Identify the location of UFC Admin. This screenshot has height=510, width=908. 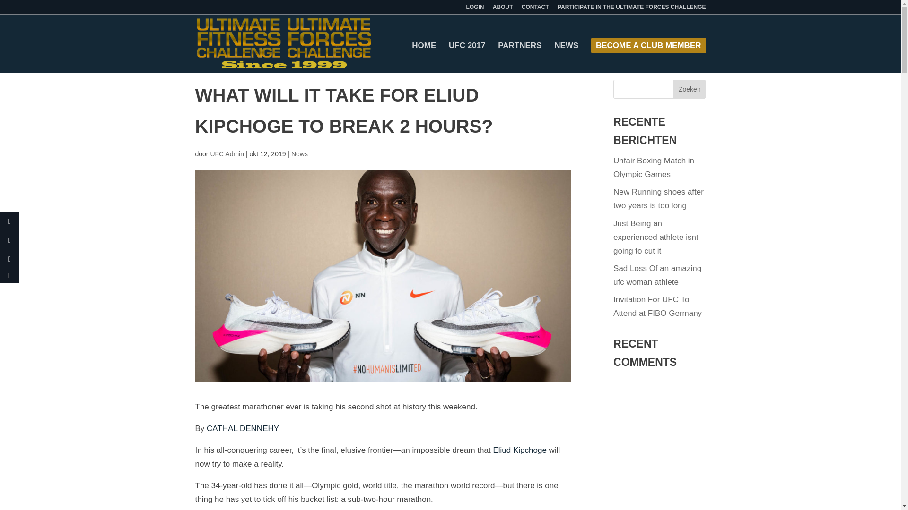
(227, 153).